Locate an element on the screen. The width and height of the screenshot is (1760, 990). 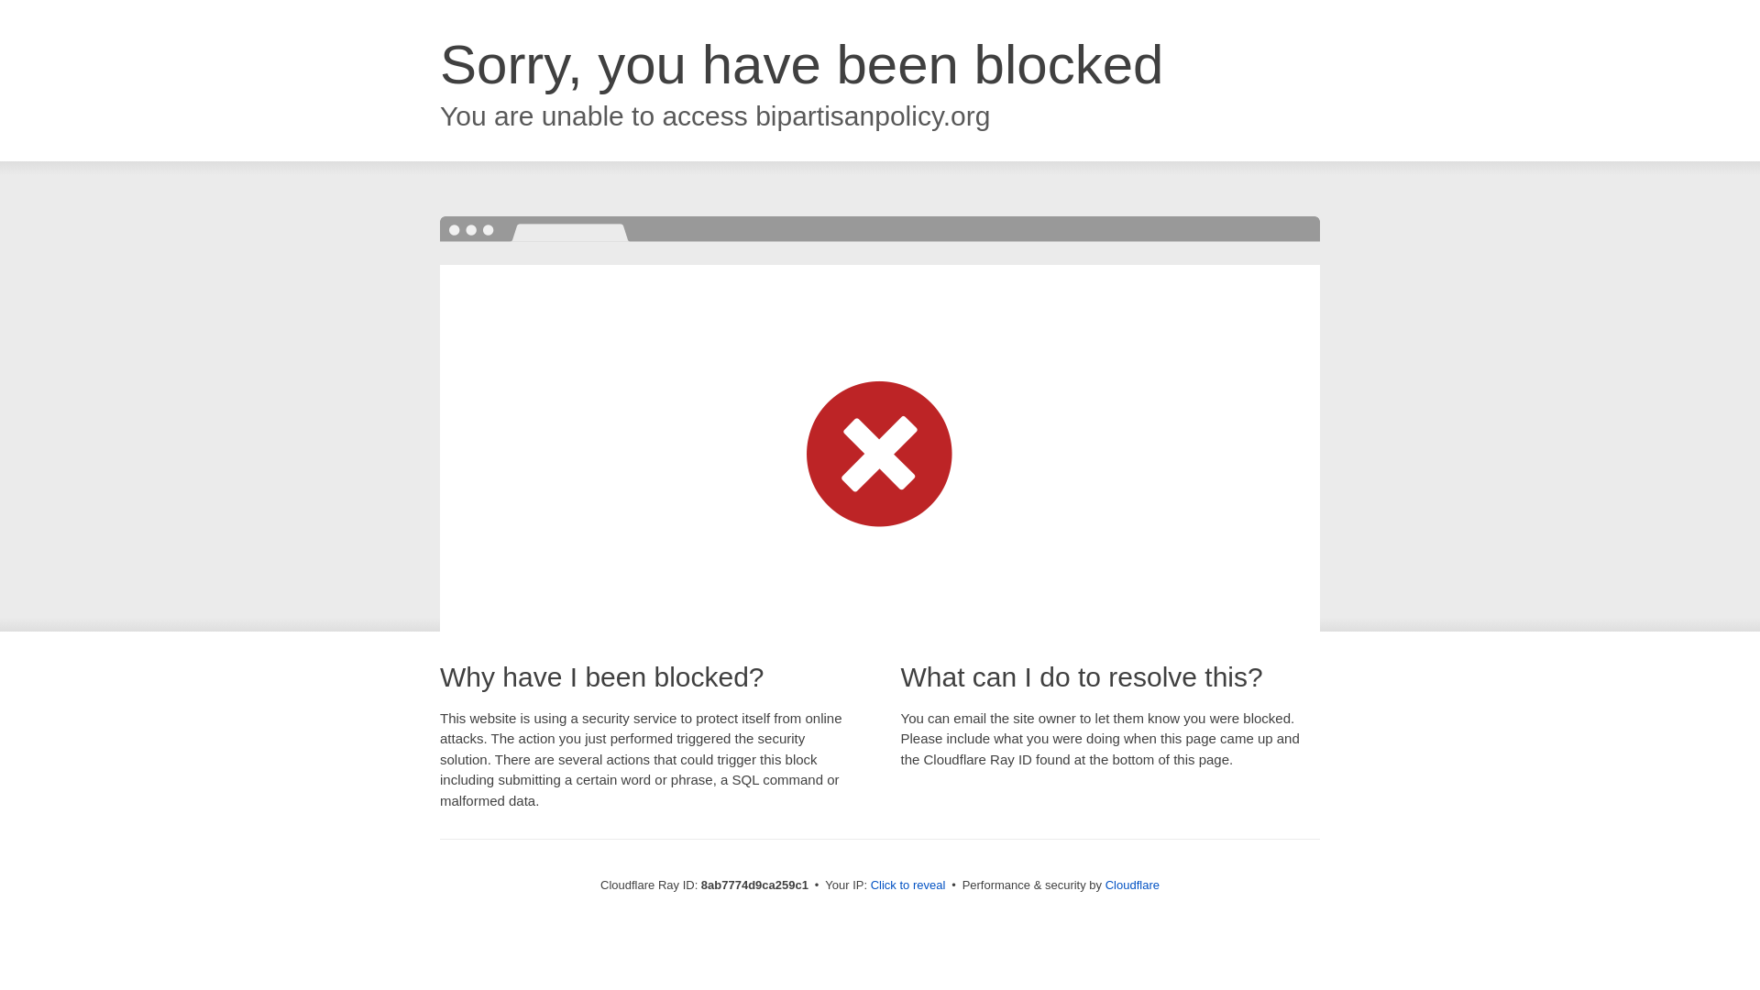
Click to reveal is located at coordinates (908, 885).